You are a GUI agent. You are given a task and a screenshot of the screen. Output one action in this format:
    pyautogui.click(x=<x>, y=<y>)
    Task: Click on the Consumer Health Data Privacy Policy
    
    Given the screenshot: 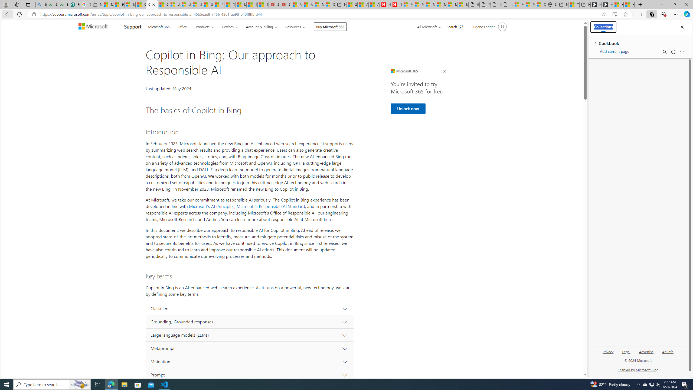 What is the action you would take?
    pyautogui.click(x=540, y=5)
    